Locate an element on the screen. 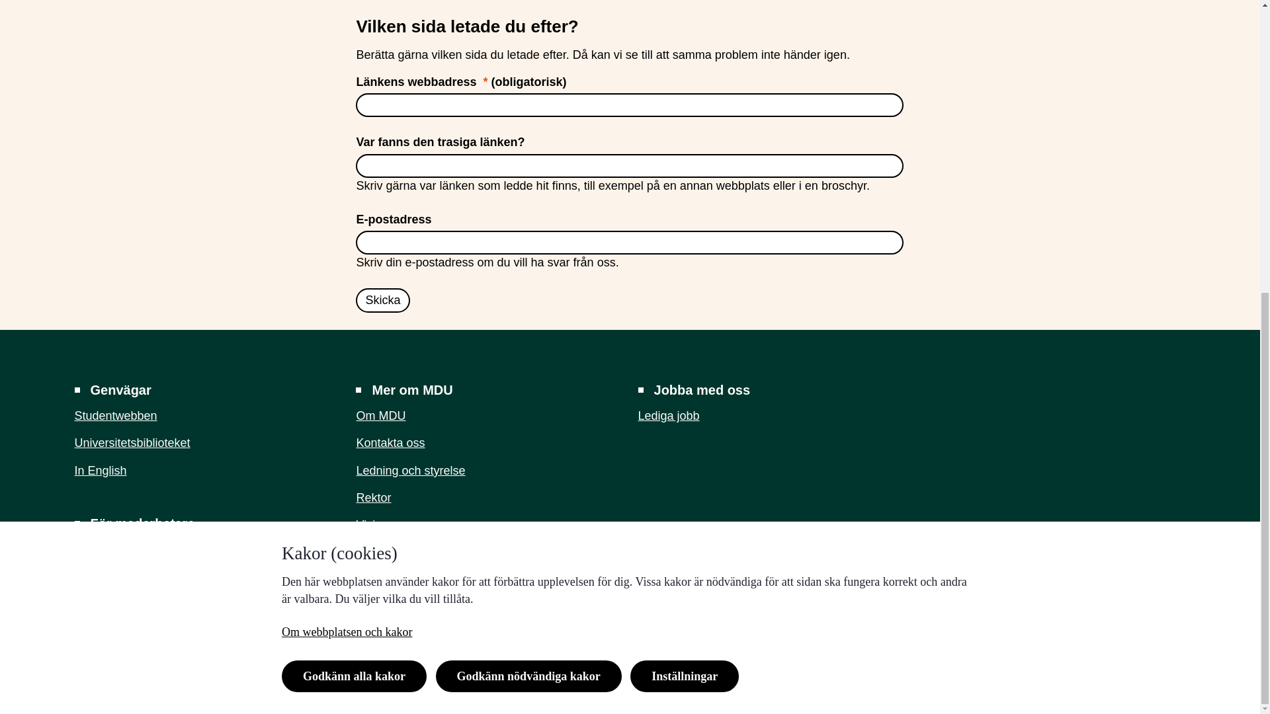 The height and width of the screenshot is (714, 1270). In English is located at coordinates (99, 471).